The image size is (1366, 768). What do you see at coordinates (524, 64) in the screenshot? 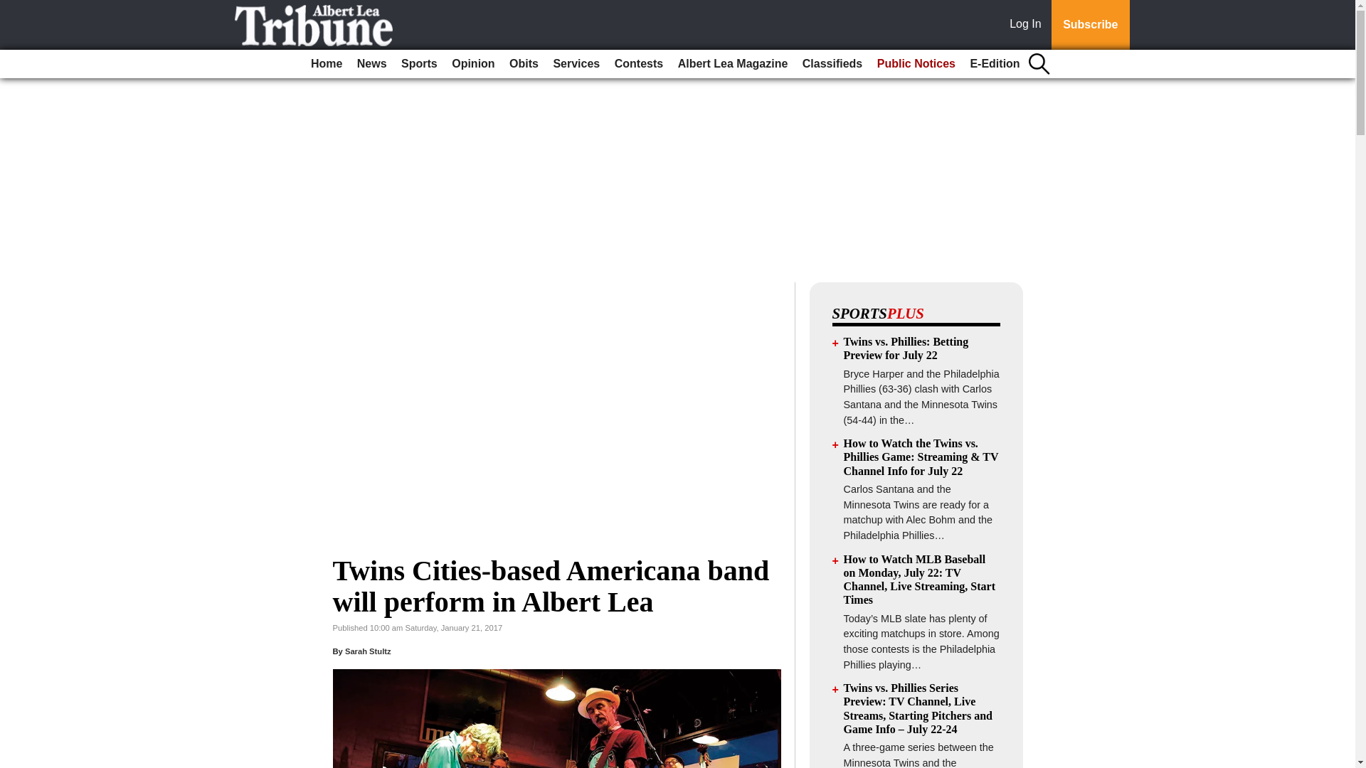
I see `Obits` at bounding box center [524, 64].